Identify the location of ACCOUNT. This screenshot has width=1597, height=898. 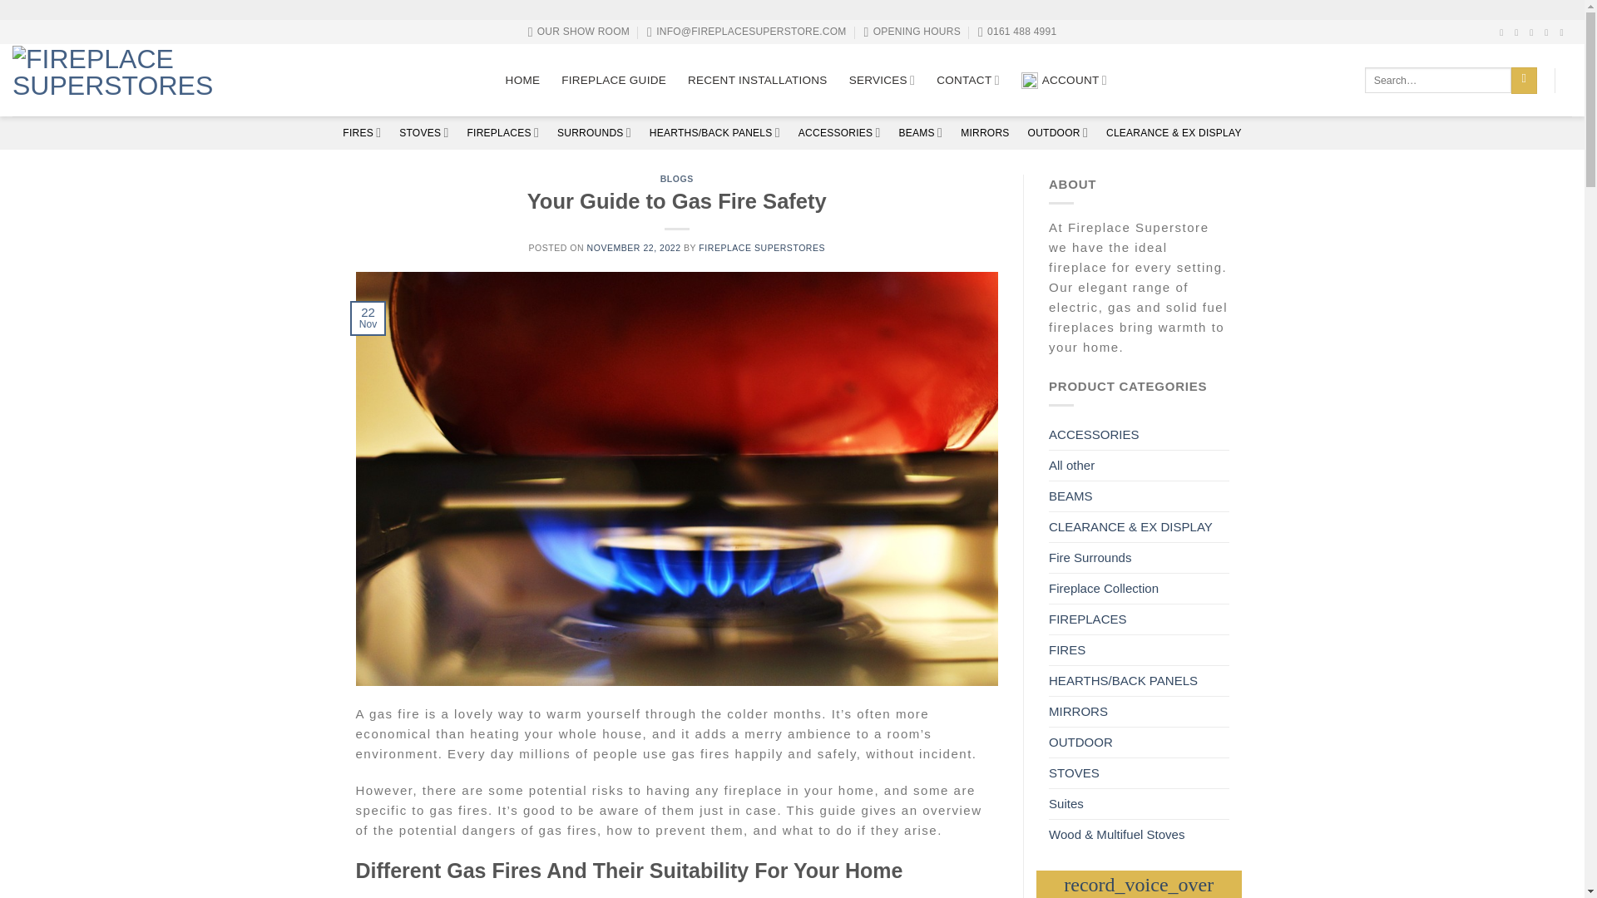
(1066, 80).